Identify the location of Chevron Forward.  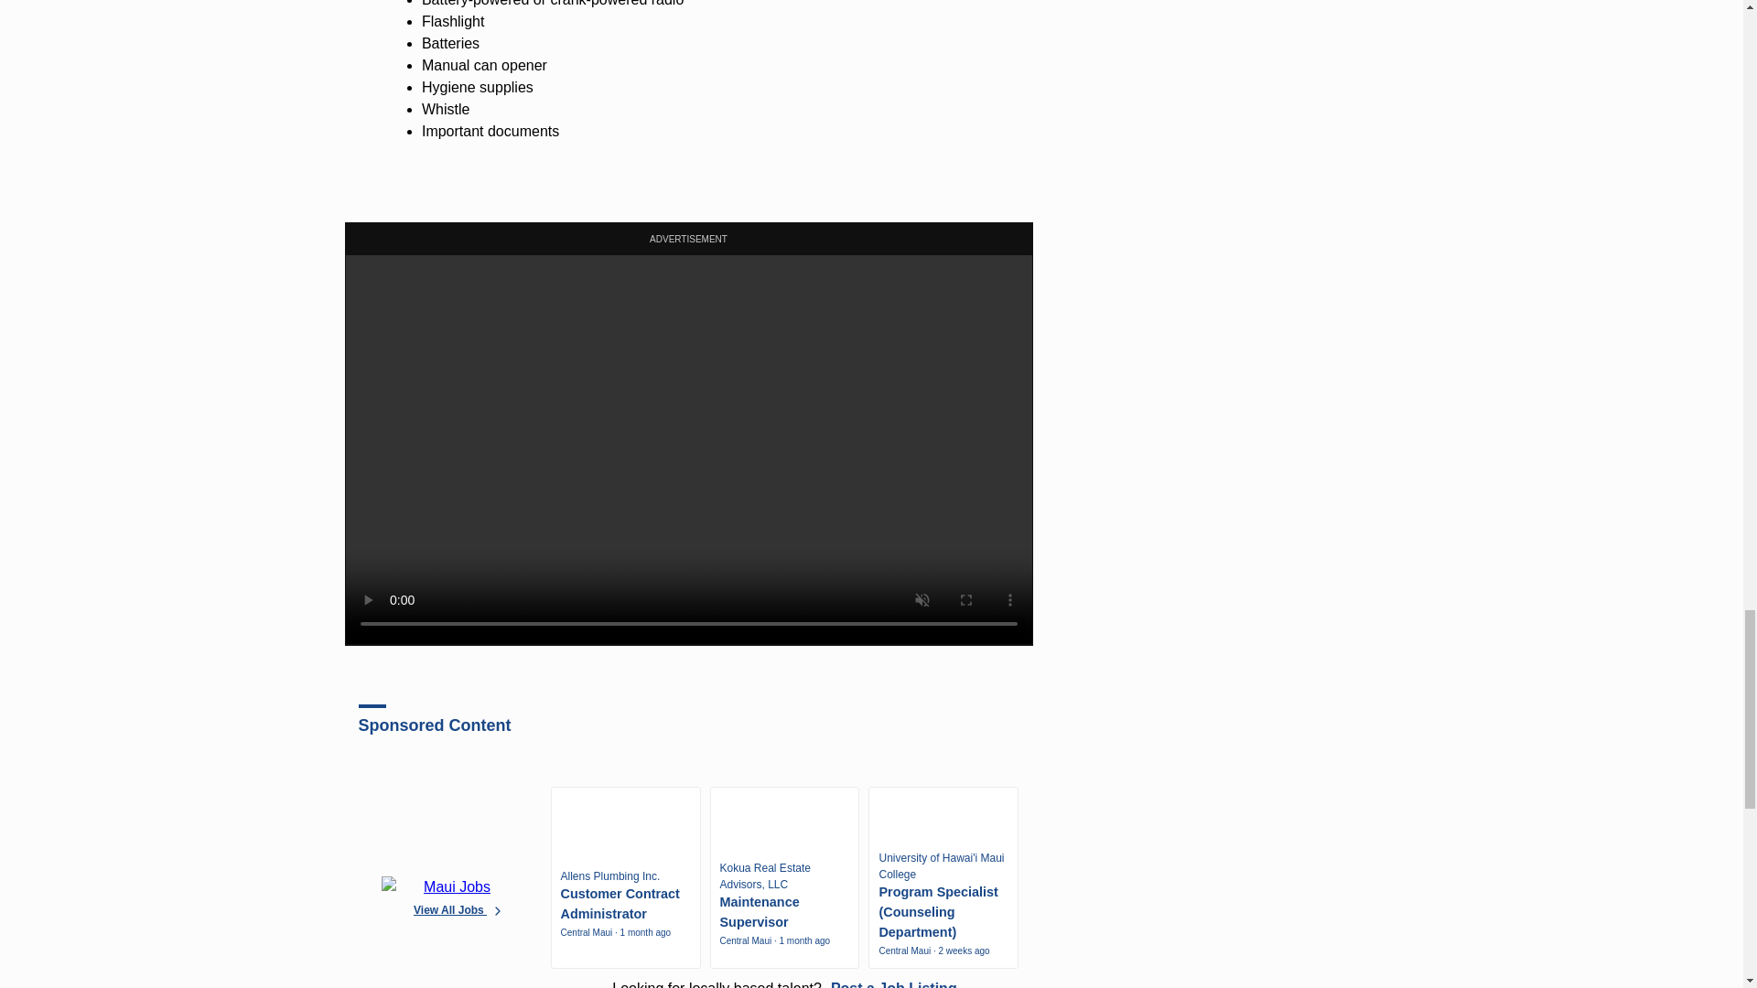
(498, 911).